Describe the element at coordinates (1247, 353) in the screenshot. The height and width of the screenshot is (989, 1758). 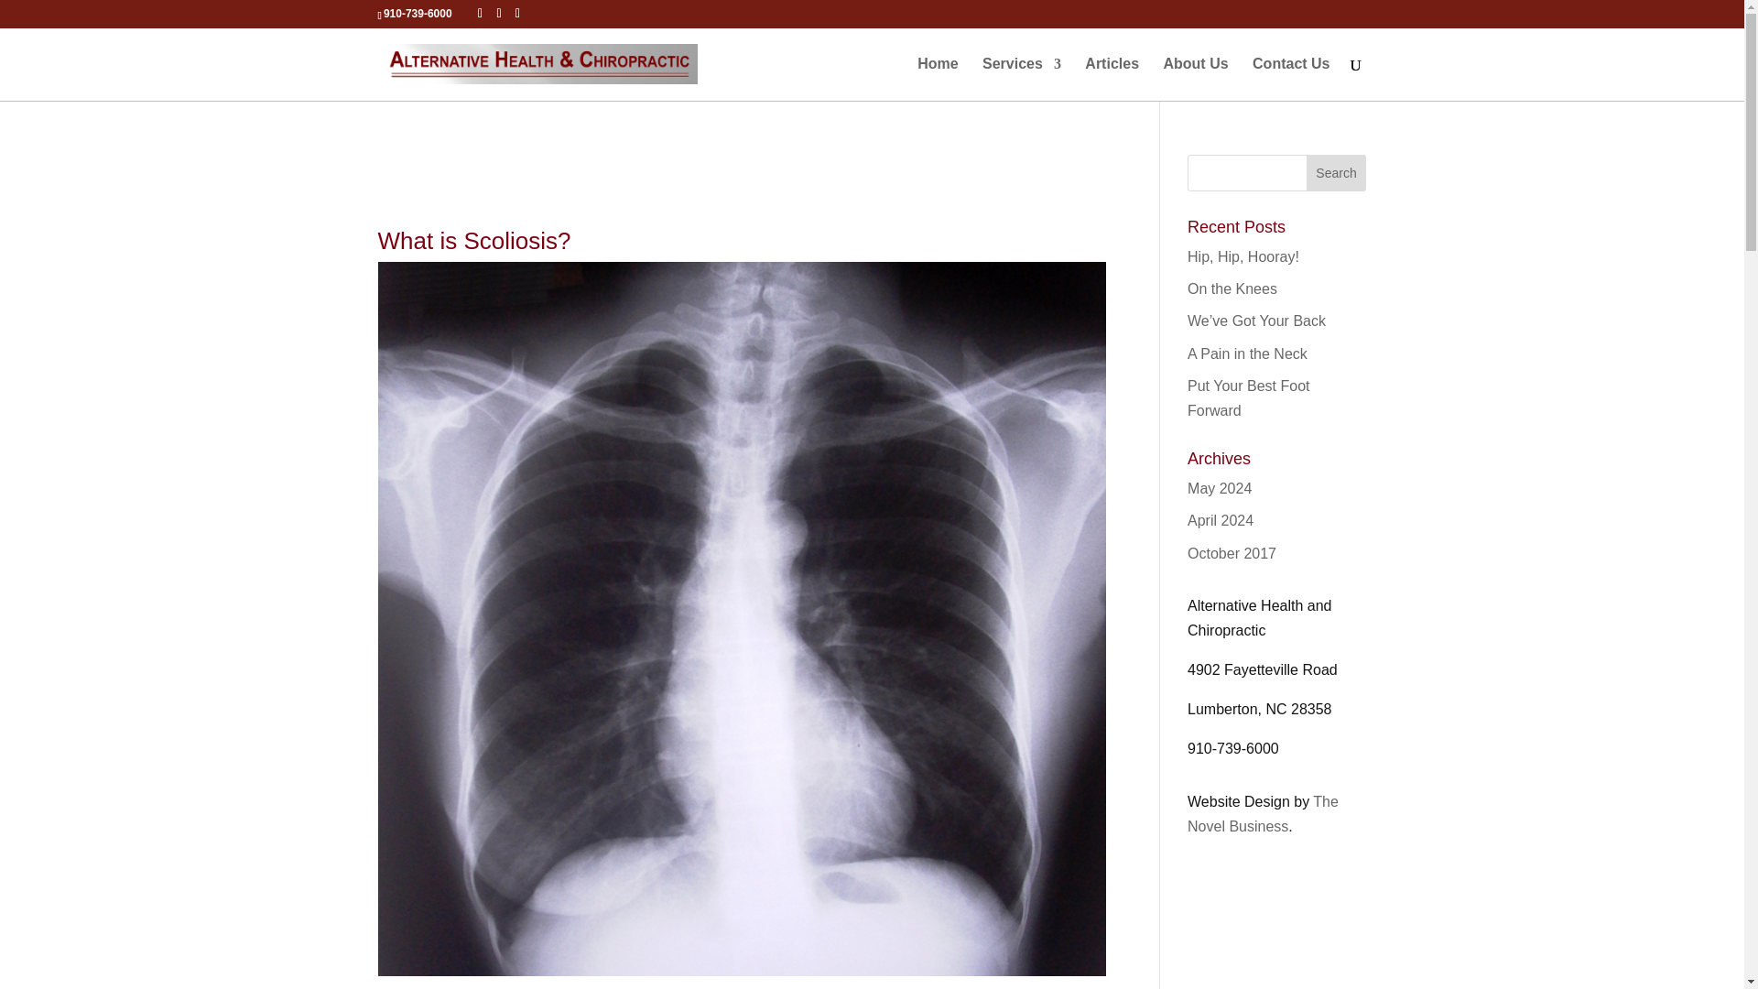
I see `A Pain in the Neck` at that location.